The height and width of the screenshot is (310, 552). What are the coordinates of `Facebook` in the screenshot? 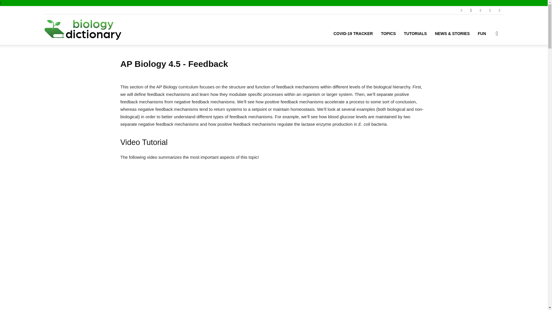 It's located at (461, 10).